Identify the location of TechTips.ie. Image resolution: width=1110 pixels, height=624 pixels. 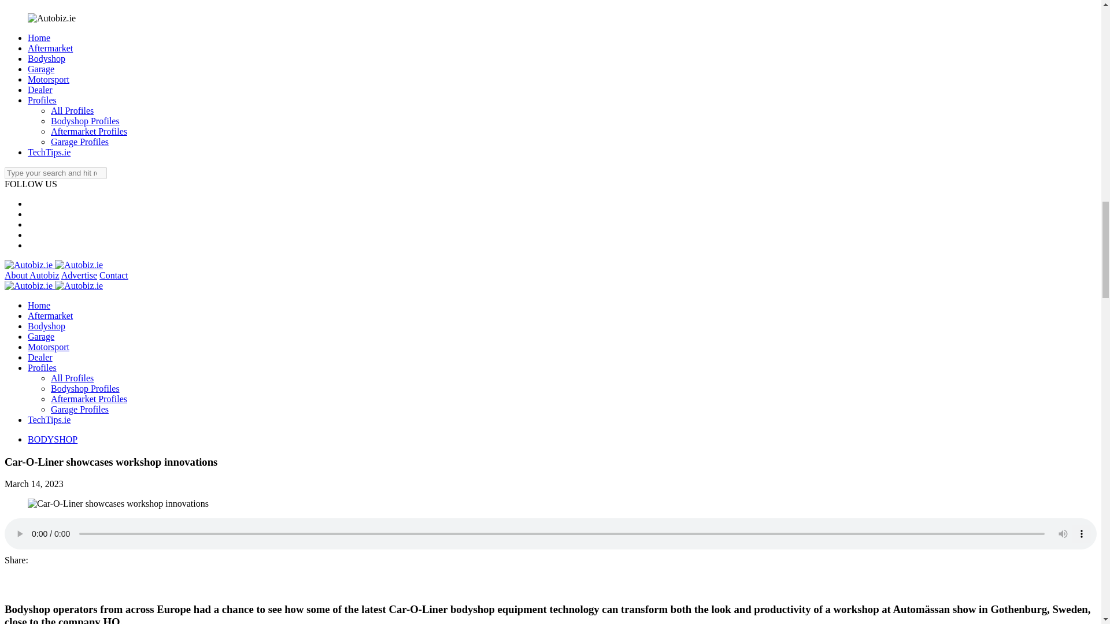
(49, 152).